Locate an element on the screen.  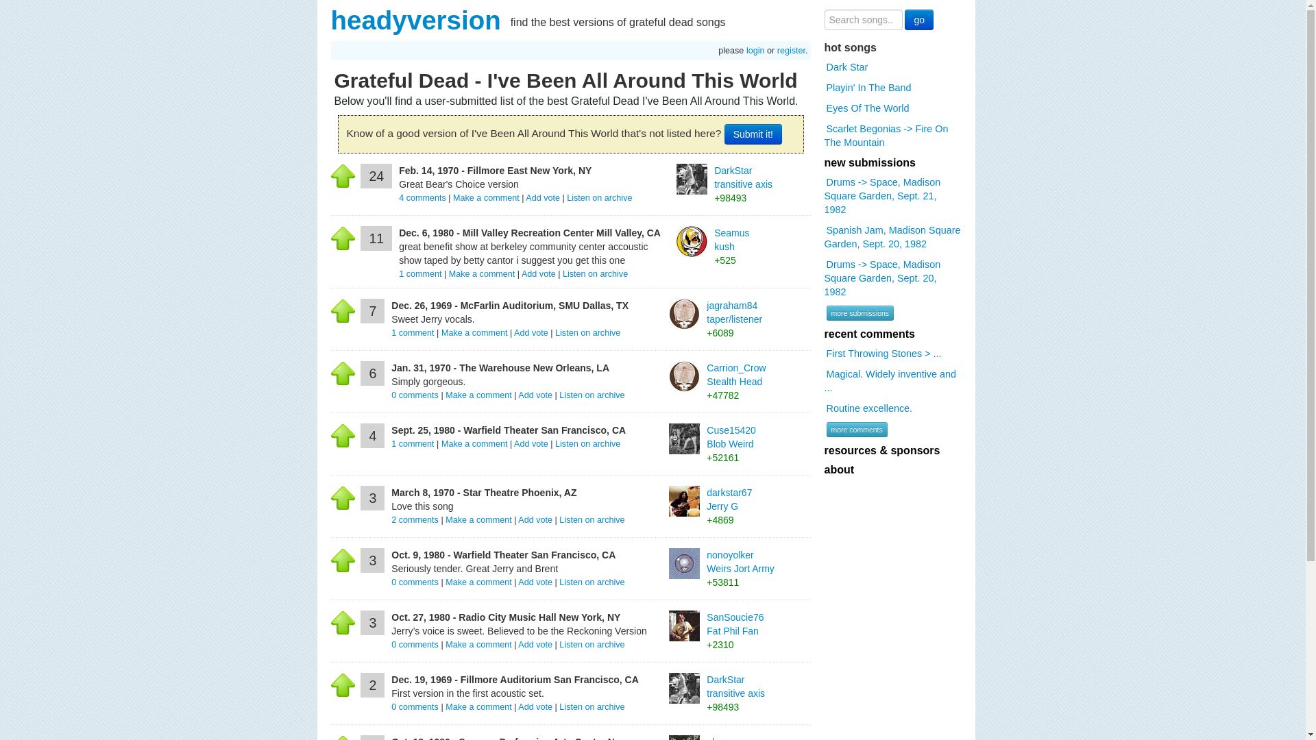
1 comment is located at coordinates (414, 333).